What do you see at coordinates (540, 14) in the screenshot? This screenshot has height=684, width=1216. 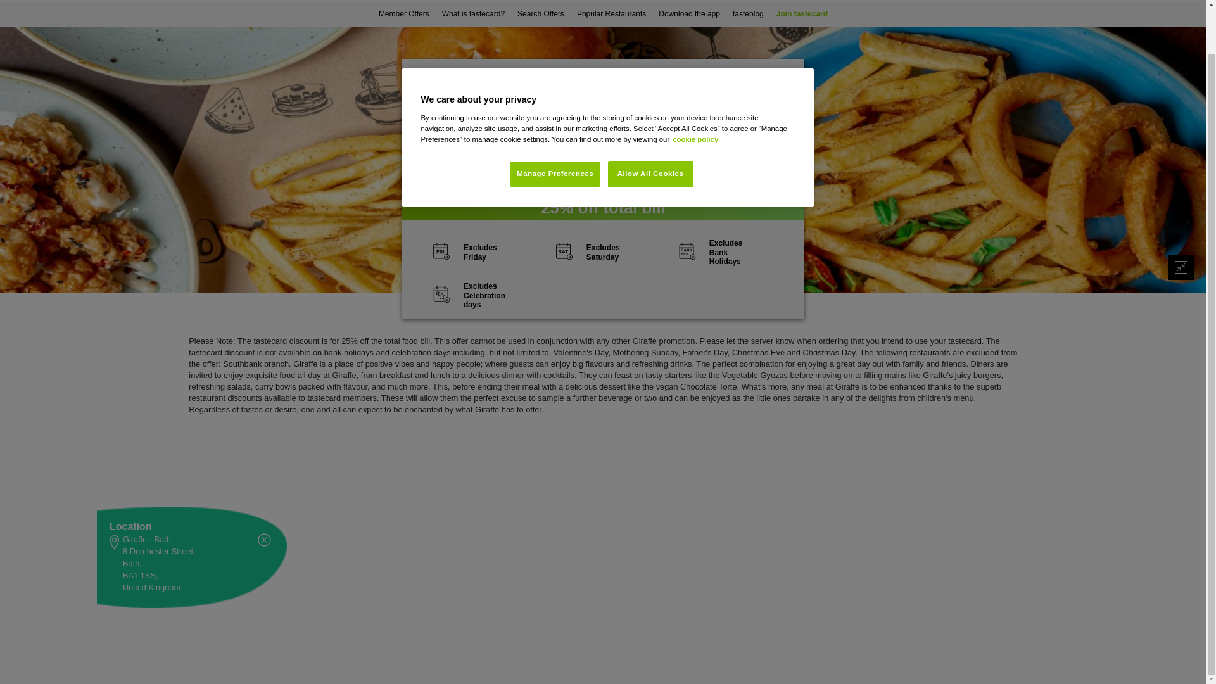 I see `Search Offers` at bounding box center [540, 14].